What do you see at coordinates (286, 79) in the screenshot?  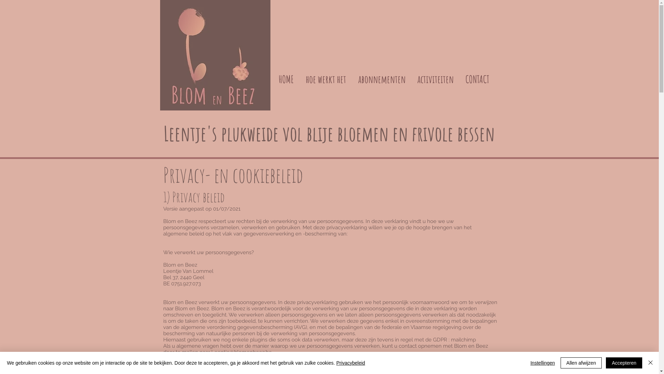 I see `HOME` at bounding box center [286, 79].